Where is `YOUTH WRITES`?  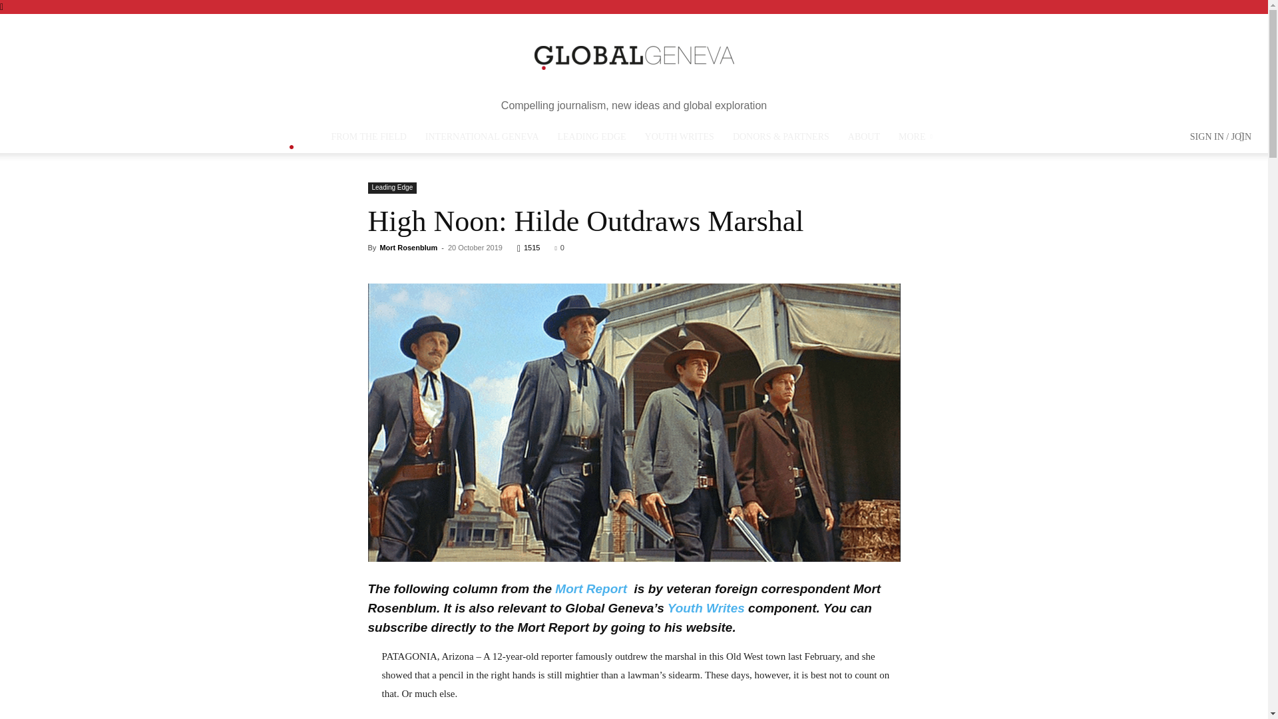 YOUTH WRITES is located at coordinates (679, 137).